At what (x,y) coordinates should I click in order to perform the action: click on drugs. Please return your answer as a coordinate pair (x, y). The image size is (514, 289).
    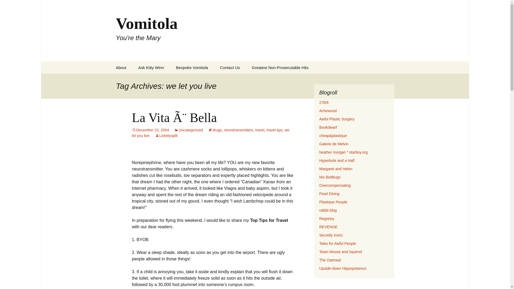
    Looking at the image, I should click on (215, 130).